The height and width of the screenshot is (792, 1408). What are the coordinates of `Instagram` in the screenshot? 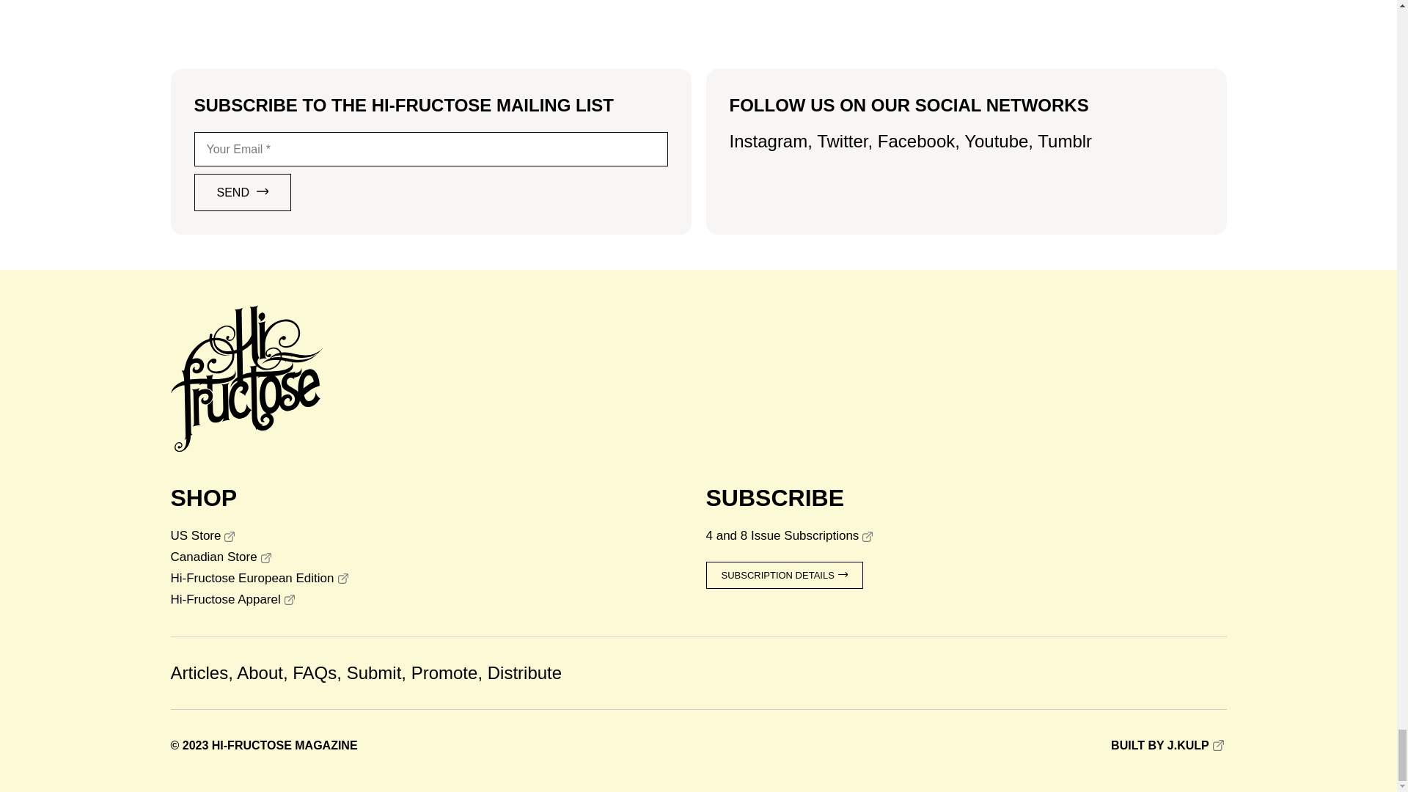 It's located at (768, 141).